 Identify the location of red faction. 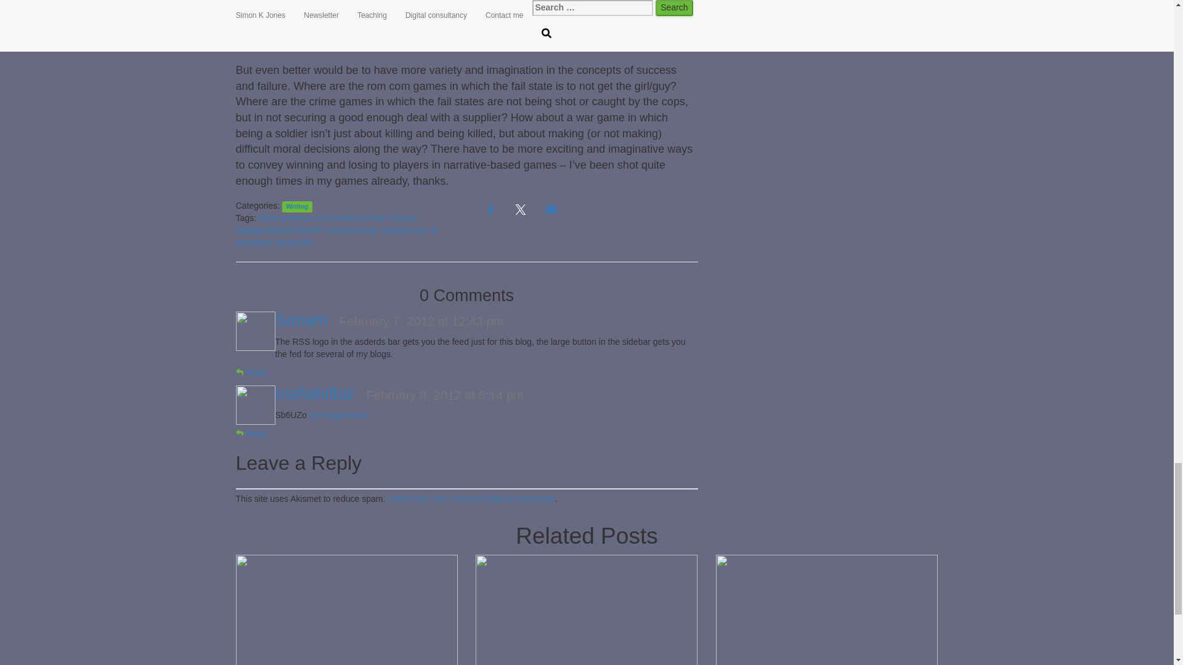
(278, 242).